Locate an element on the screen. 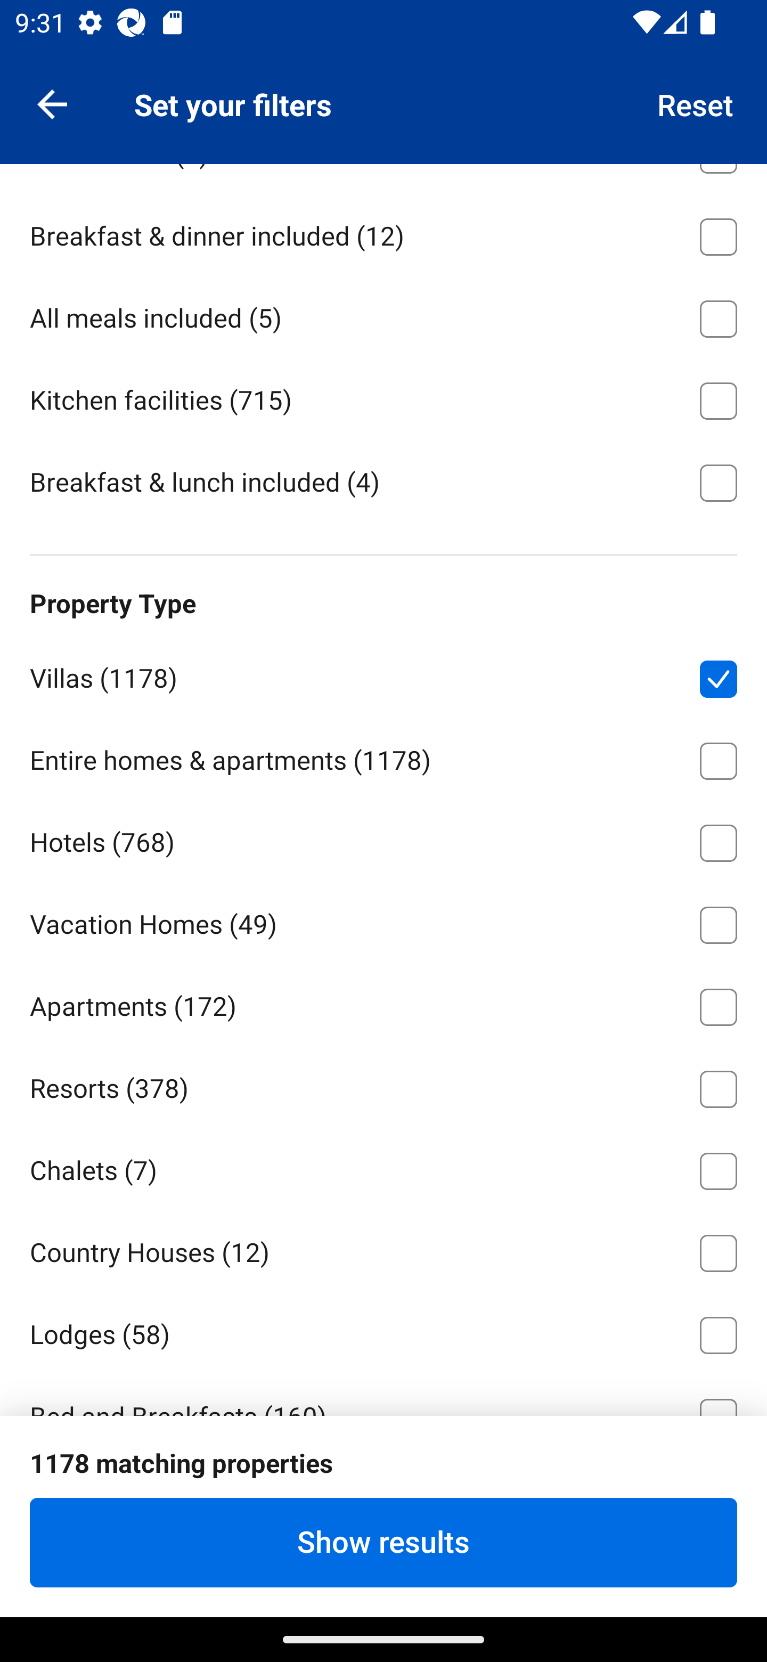  Navigate up is located at coordinates (52, 103).